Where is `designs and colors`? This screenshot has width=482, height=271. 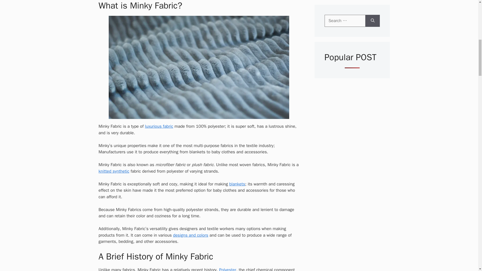 designs and colors is located at coordinates (191, 235).